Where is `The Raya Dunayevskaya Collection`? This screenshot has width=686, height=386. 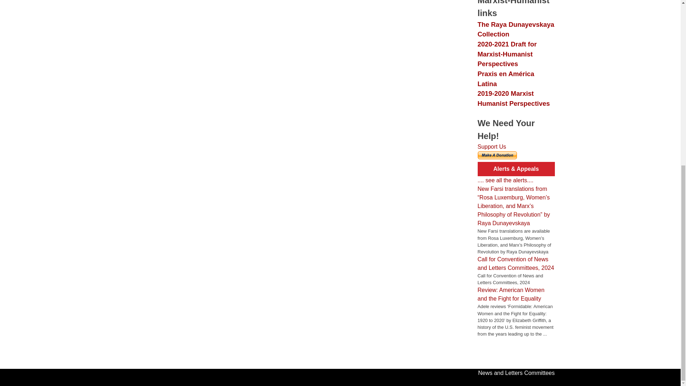
The Raya Dunayevskaya Collection is located at coordinates (516, 29).